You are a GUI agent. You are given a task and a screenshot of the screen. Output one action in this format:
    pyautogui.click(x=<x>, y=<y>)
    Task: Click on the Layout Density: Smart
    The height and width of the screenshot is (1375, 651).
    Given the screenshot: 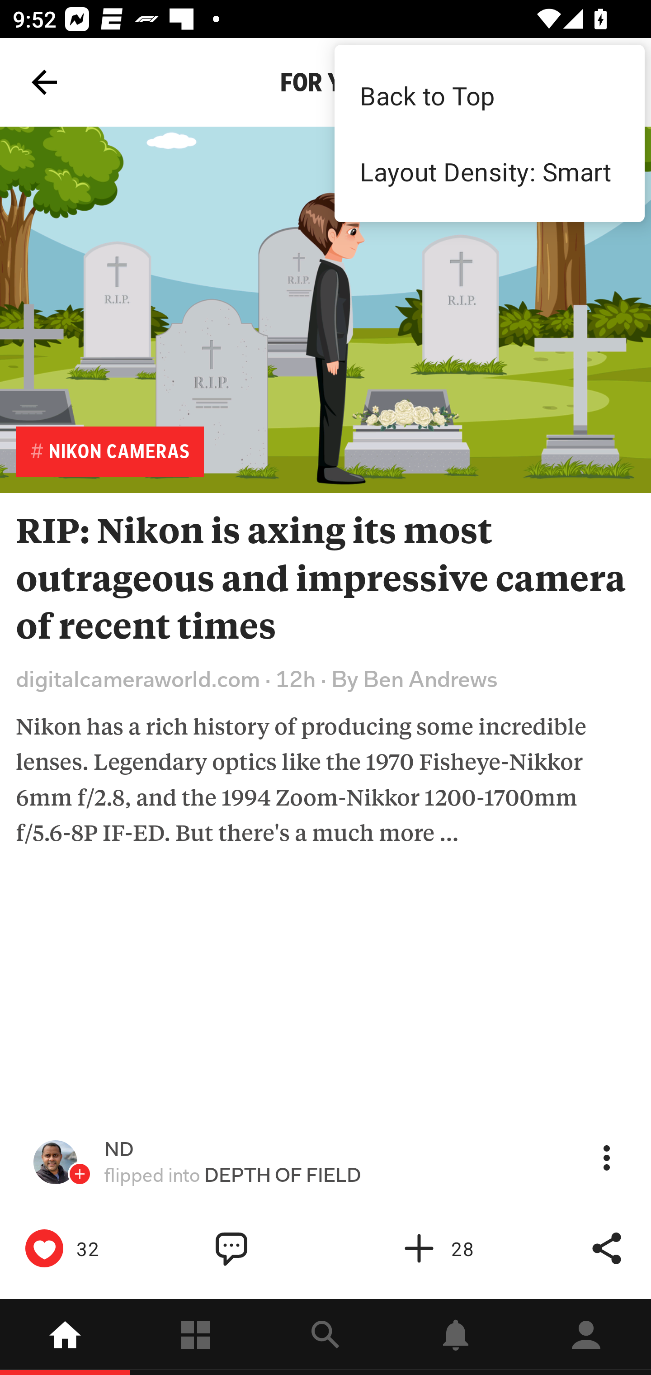 What is the action you would take?
    pyautogui.click(x=489, y=171)
    